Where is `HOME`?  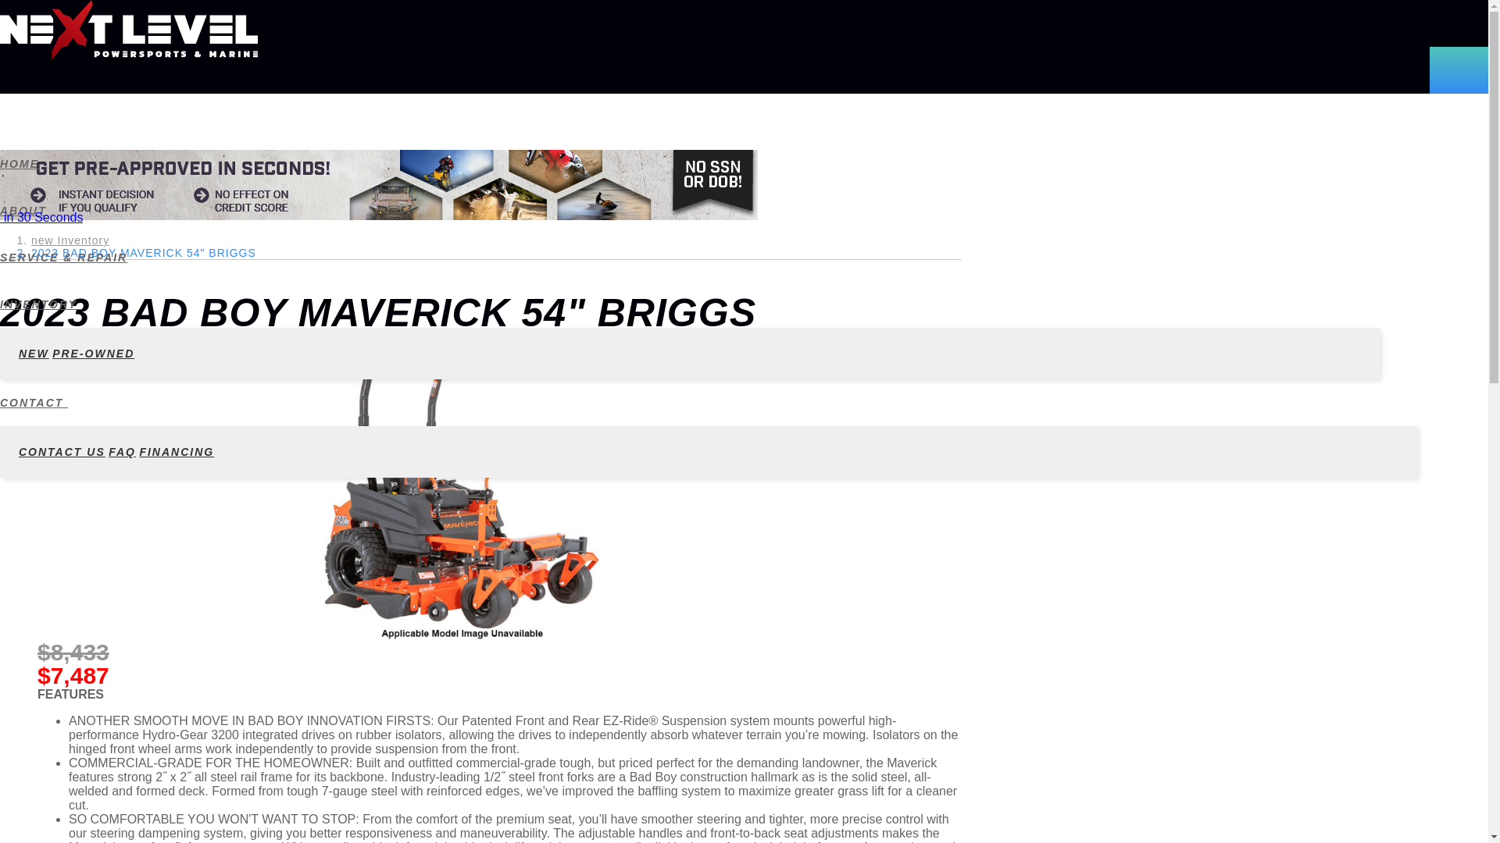
HOME is located at coordinates (690, 164).